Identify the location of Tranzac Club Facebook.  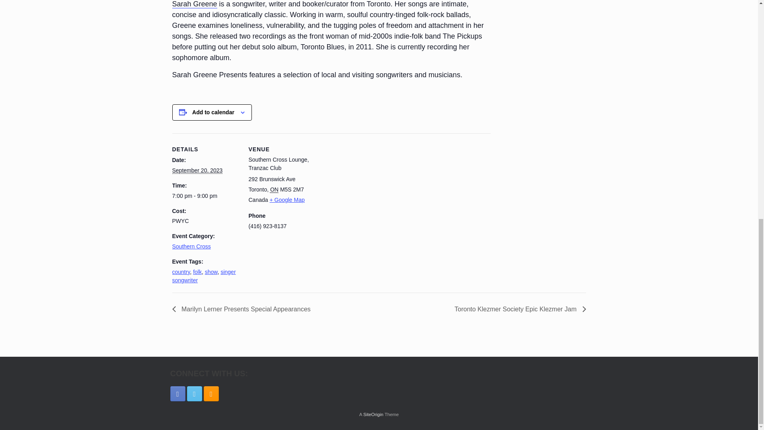
(178, 393).